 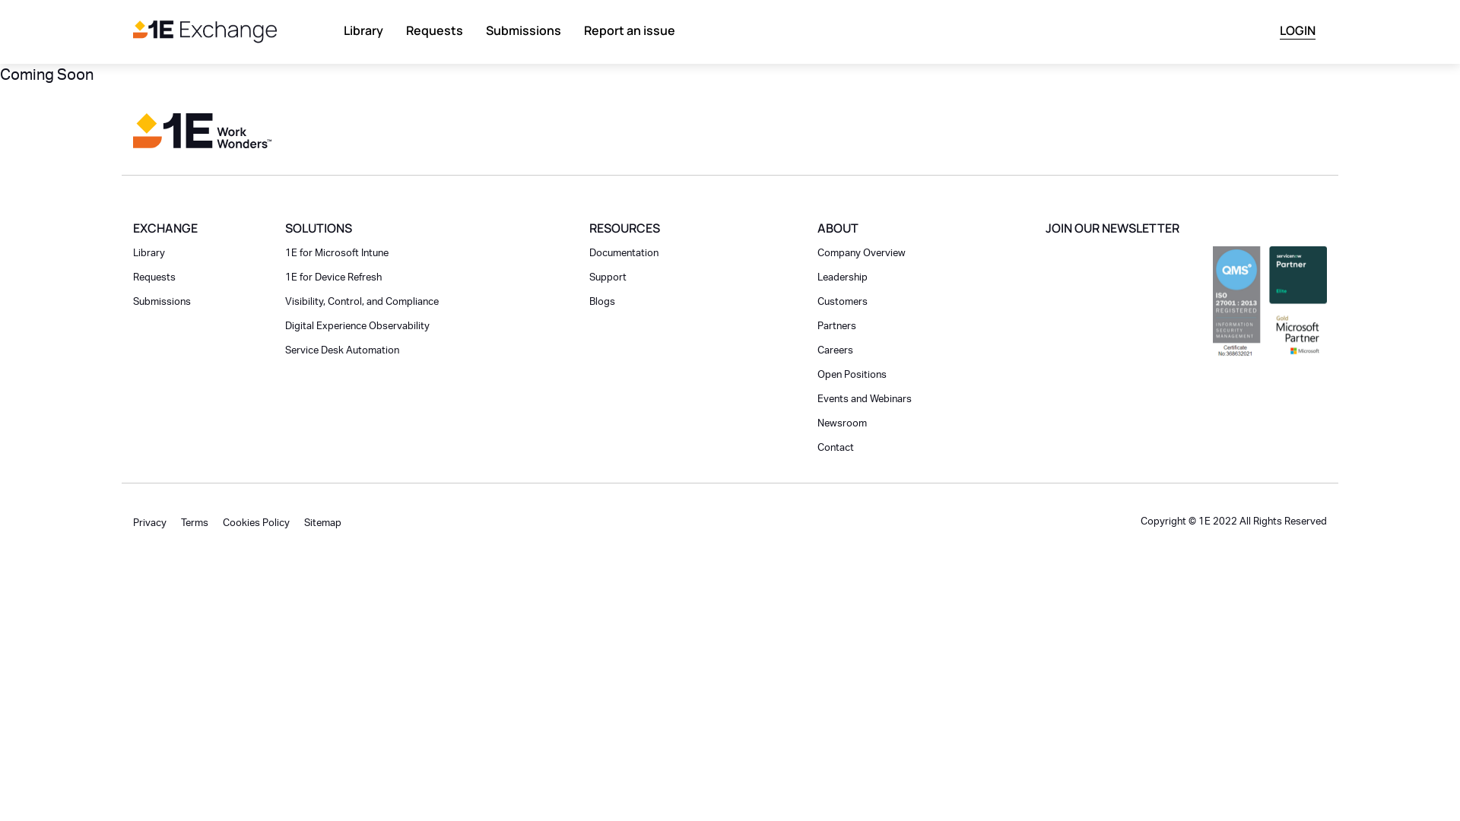 I want to click on Documentation, so click(x=624, y=254).